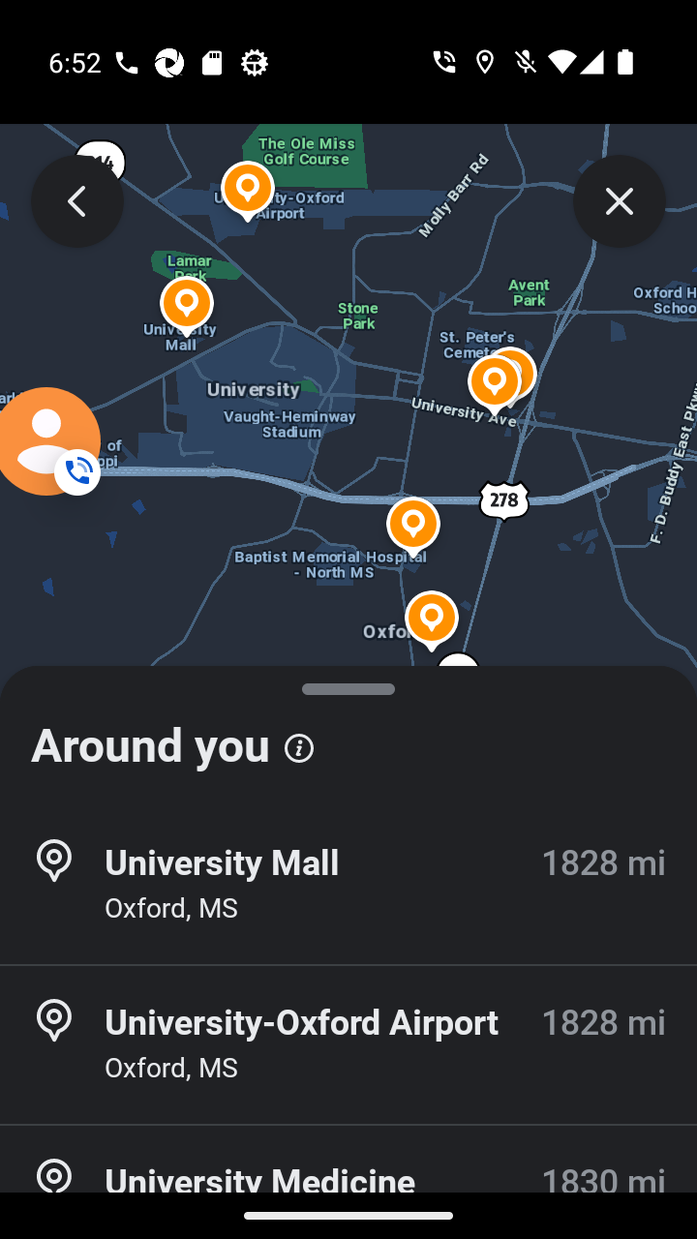  Describe the element at coordinates (348, 736) in the screenshot. I see `Around you` at that location.